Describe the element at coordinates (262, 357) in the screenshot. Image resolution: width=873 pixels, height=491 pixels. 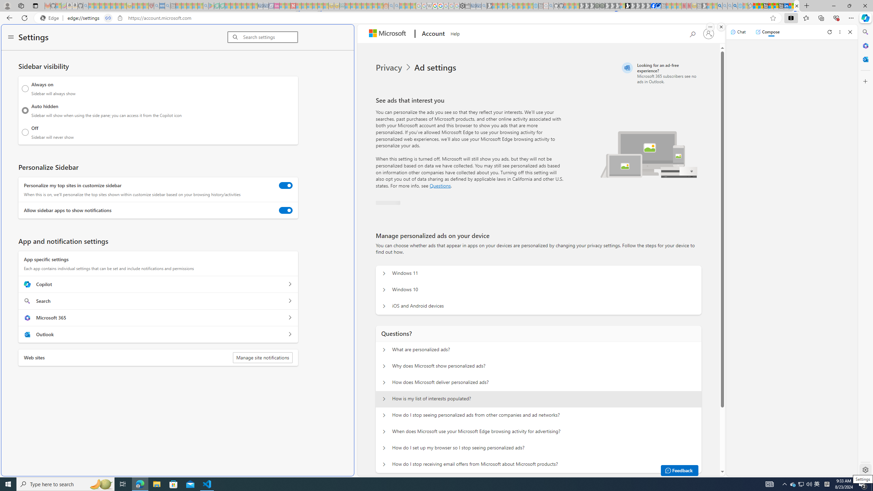
I see `Manage site notifications` at that location.